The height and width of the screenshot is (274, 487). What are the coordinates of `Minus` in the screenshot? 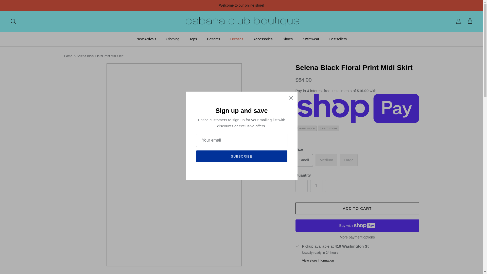 It's located at (301, 186).